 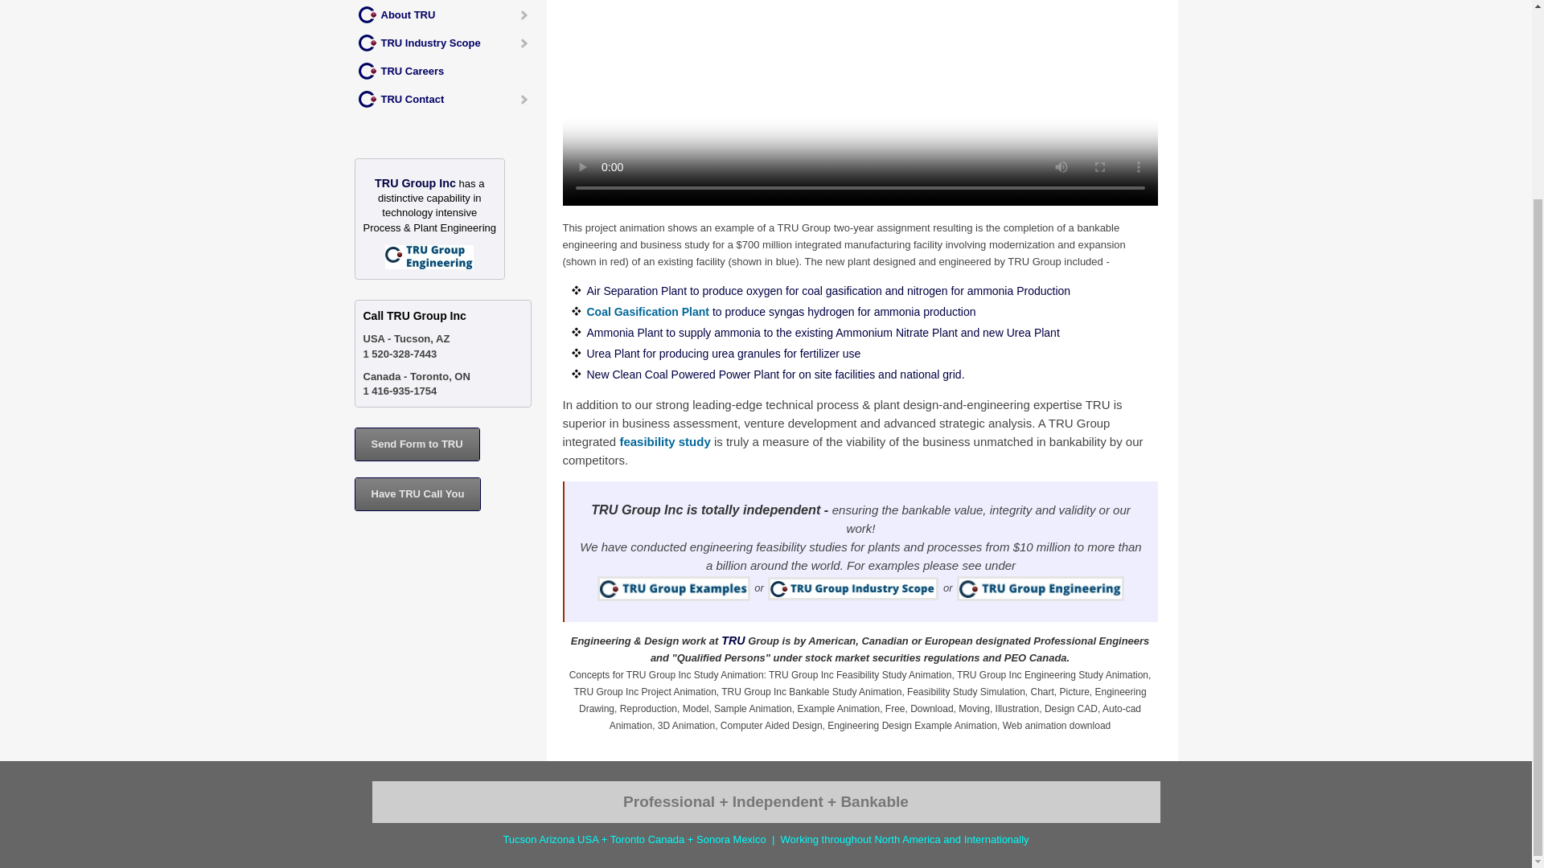 I want to click on TRU Industry Scope, so click(x=447, y=43).